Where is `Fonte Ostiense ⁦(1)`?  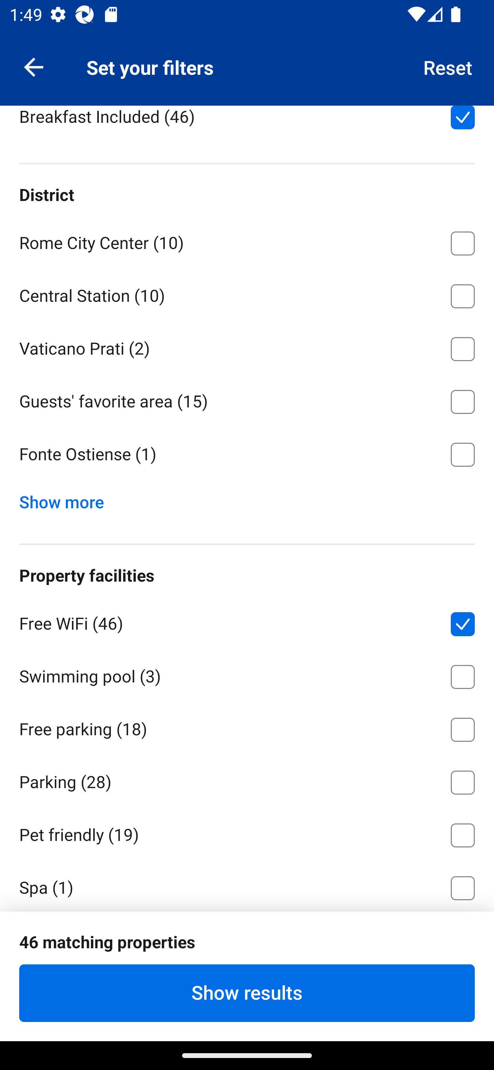
Fonte Ostiense ⁦(1) is located at coordinates (247, 455).